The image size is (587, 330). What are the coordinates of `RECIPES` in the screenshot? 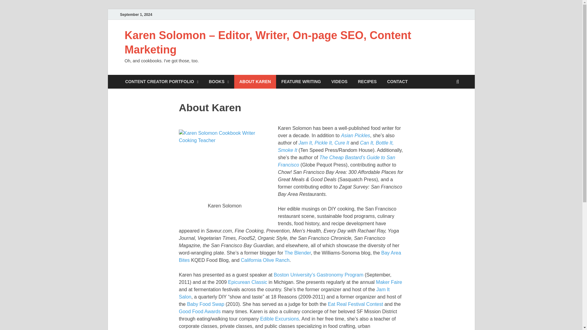 It's located at (367, 82).